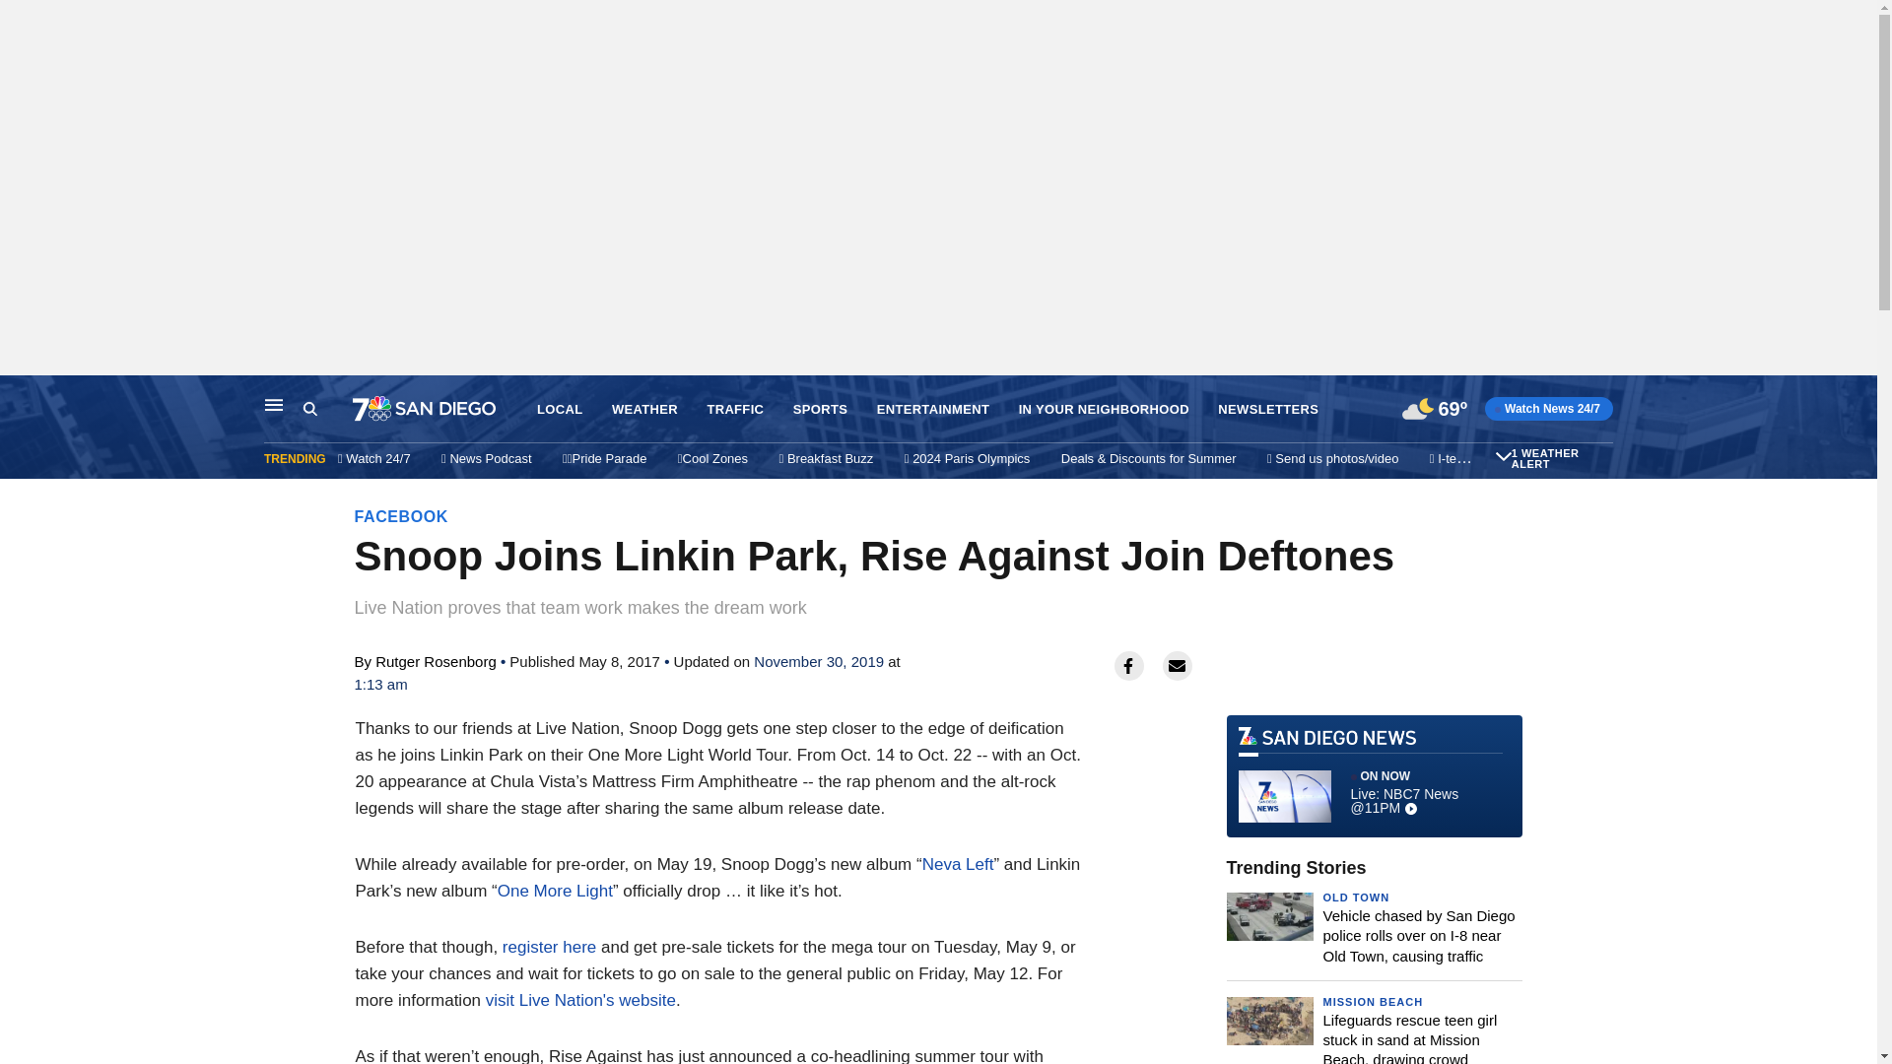 The image size is (1892, 1064). Describe the element at coordinates (21, 396) in the screenshot. I see `Skip to content` at that location.